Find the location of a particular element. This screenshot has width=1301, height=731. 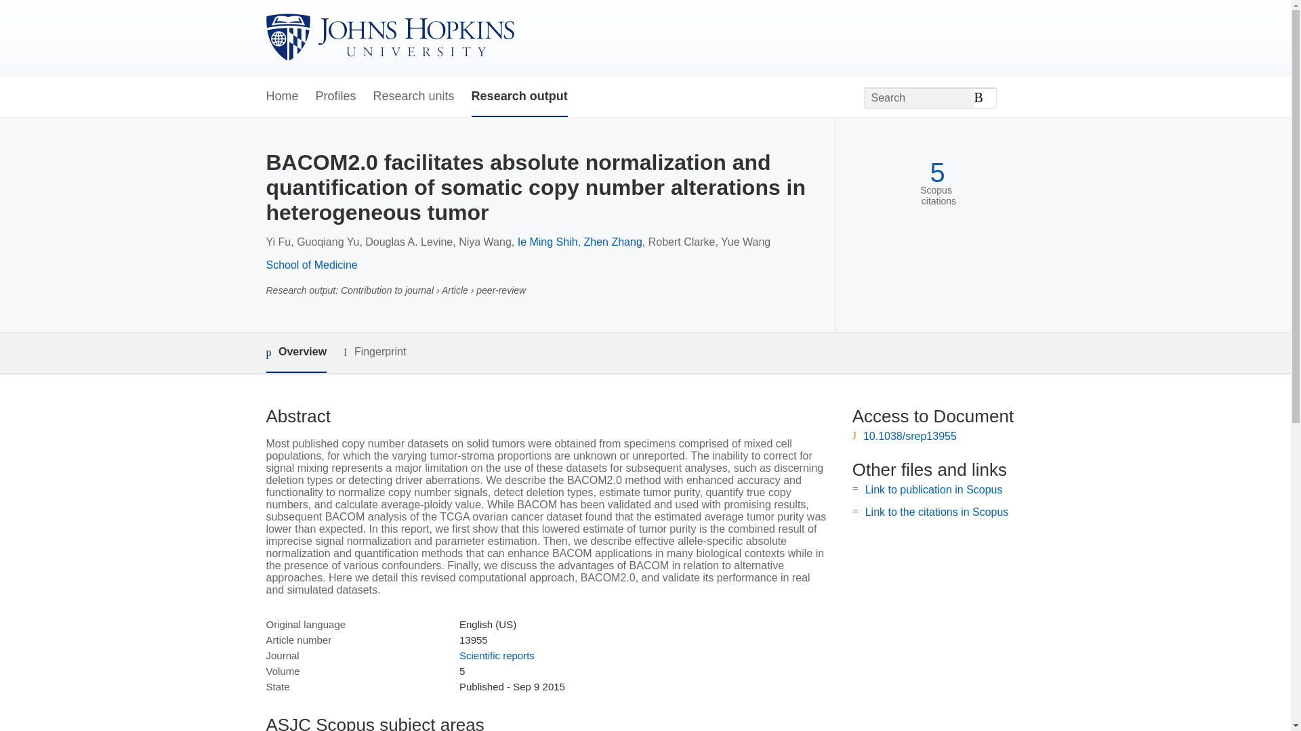

Zhen Zhang is located at coordinates (613, 242).